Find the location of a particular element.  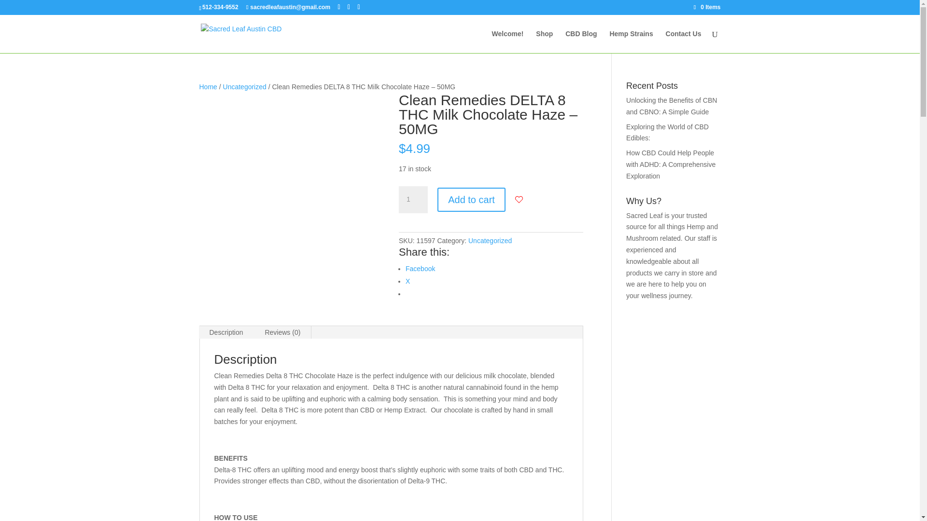

Facebook is located at coordinates (420, 268).